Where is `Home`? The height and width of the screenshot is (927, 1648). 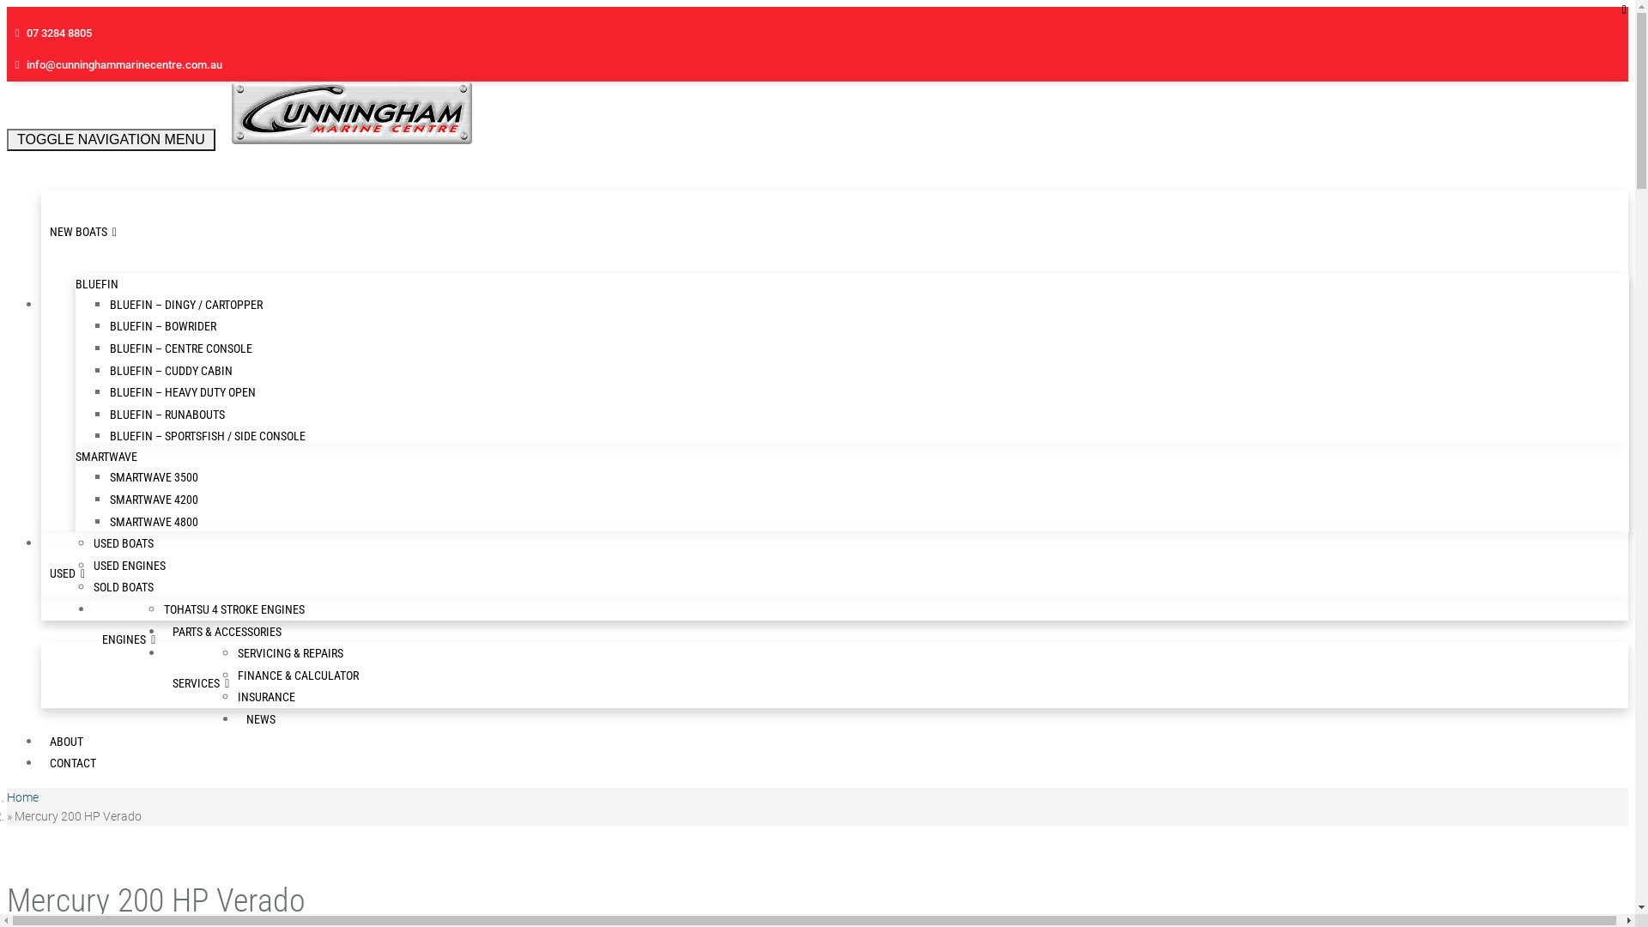
Home is located at coordinates (22, 797).